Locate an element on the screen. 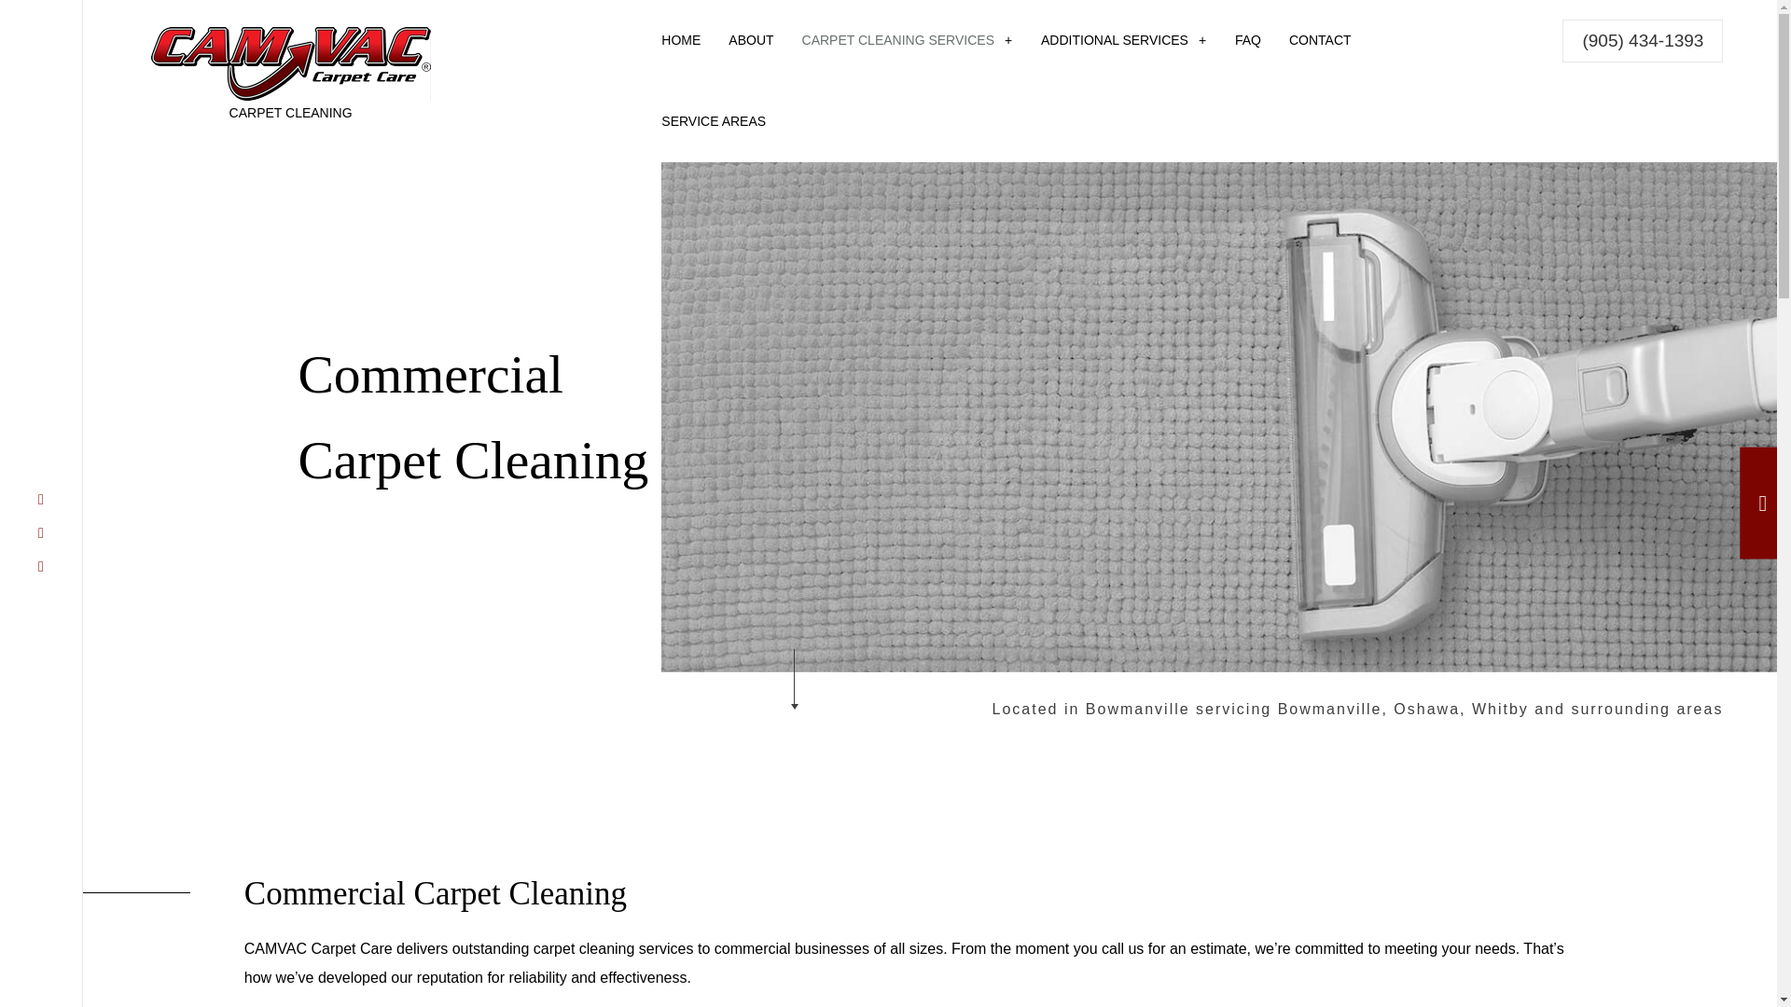  CARPET CLEANING SERVICES is located at coordinates (907, 41).